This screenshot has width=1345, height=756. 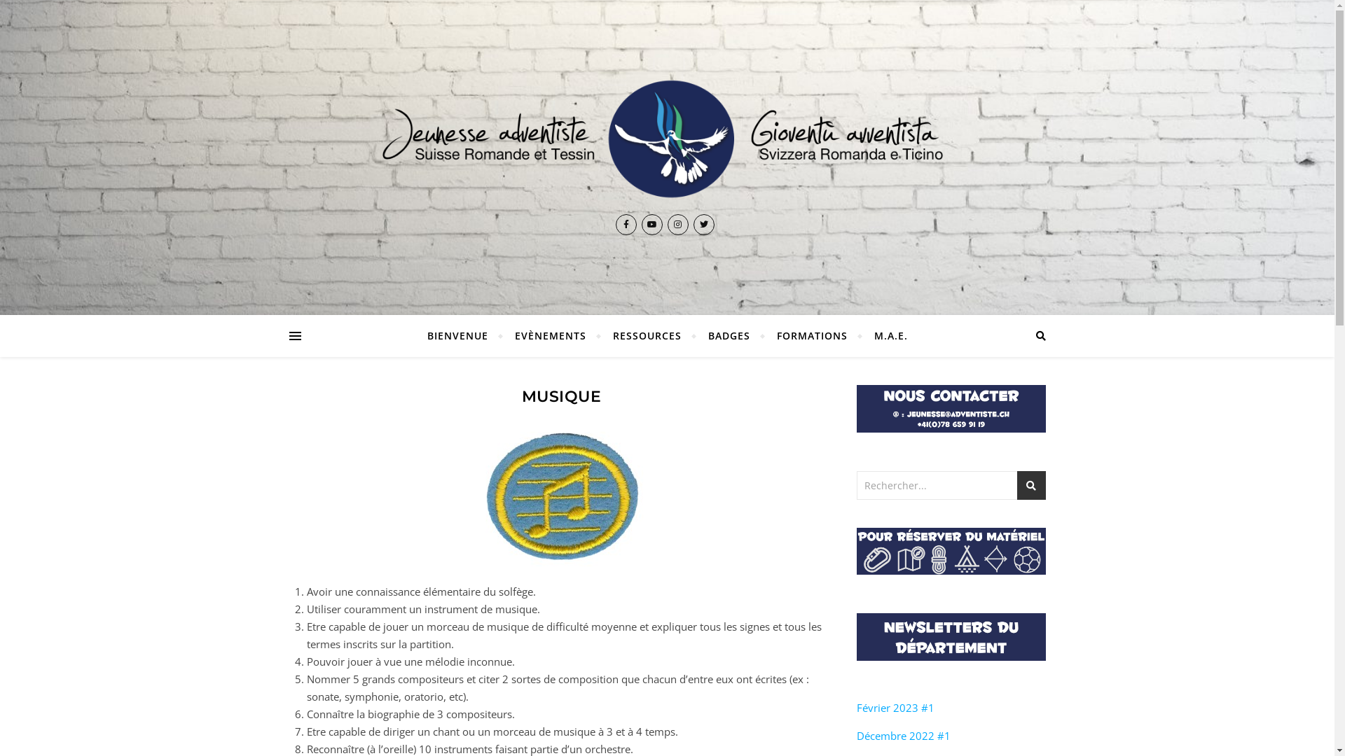 What do you see at coordinates (729, 336) in the screenshot?
I see `BADGES` at bounding box center [729, 336].